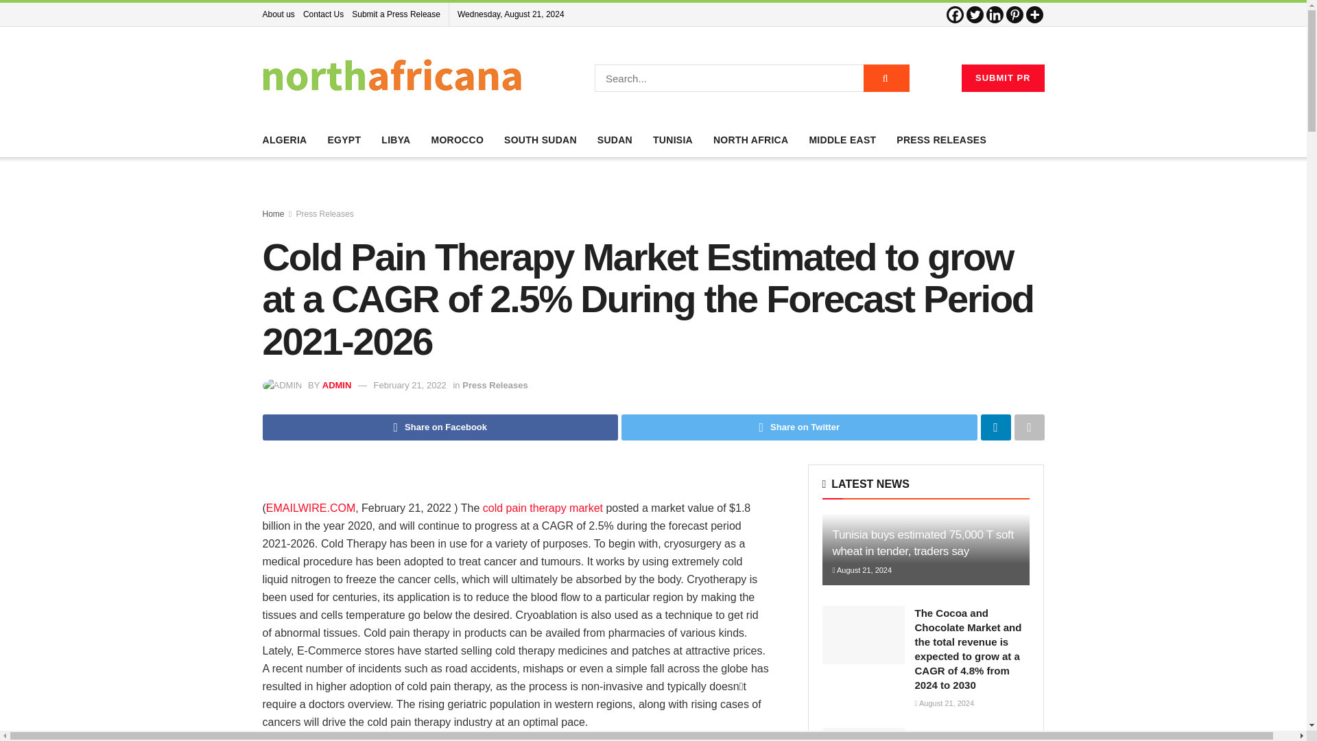  What do you see at coordinates (278, 14) in the screenshot?
I see `About us` at bounding box center [278, 14].